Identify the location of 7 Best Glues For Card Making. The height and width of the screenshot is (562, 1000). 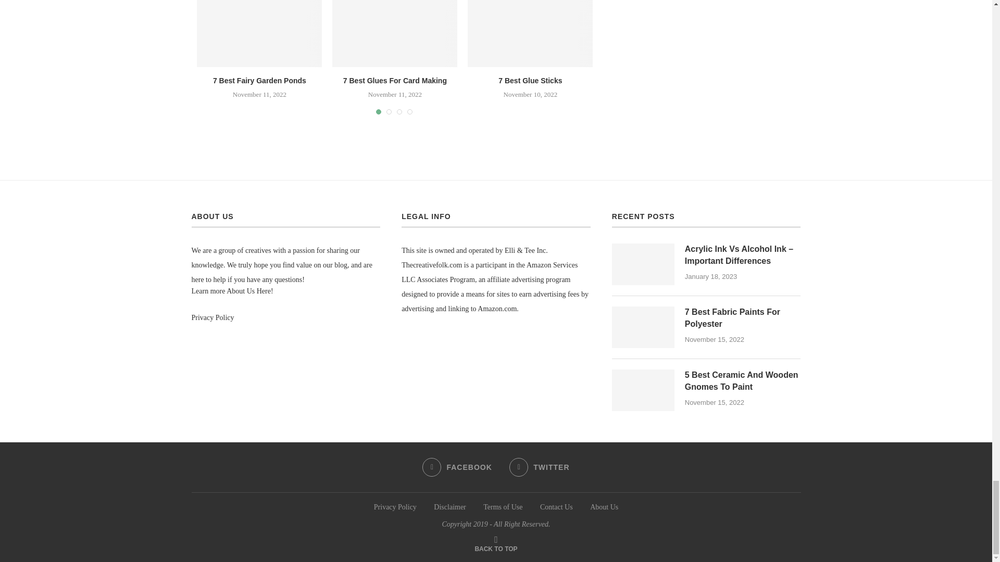
(394, 33).